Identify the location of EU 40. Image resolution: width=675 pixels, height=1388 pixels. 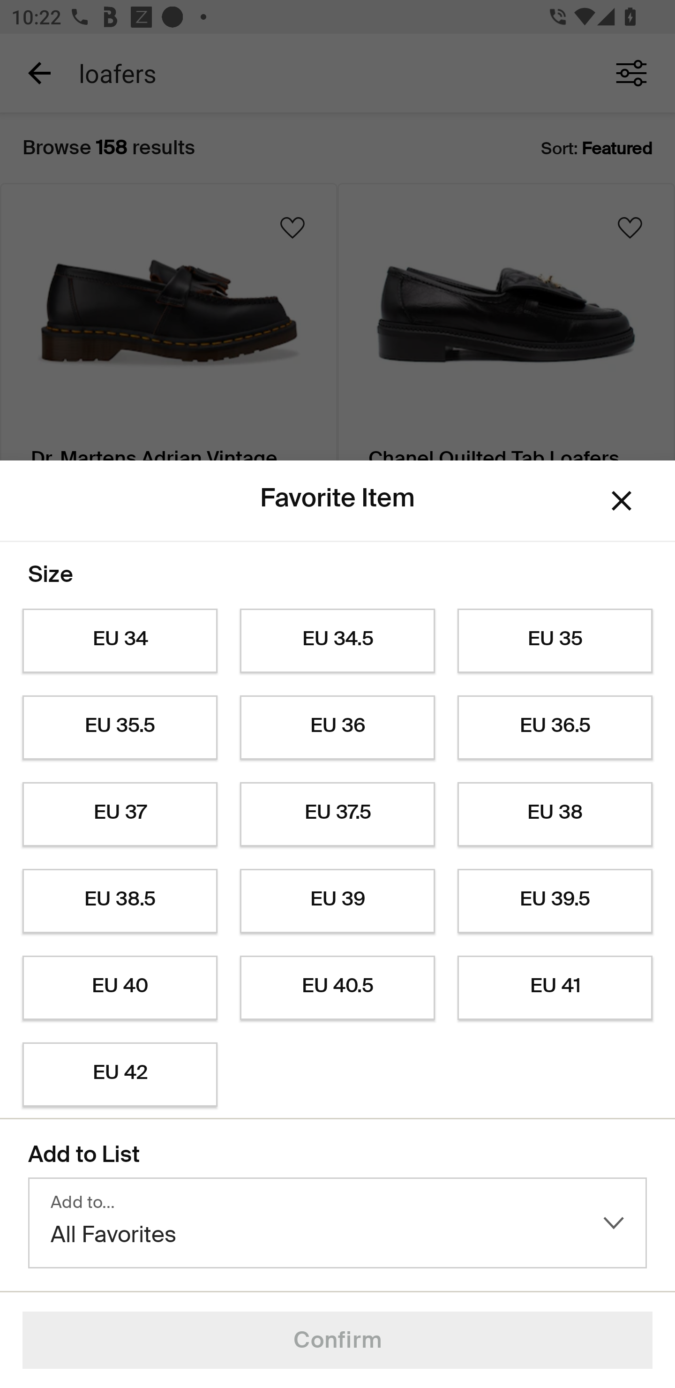
(120, 988).